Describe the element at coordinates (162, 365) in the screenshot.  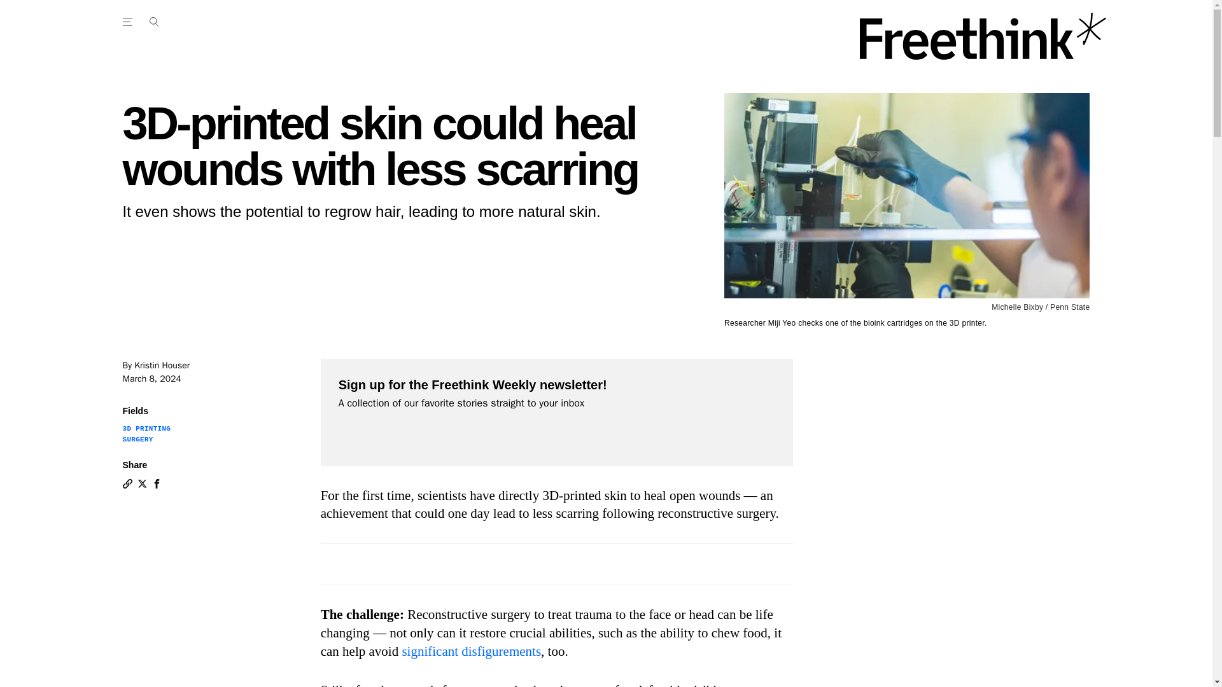
I see `Kristin Houser` at that location.